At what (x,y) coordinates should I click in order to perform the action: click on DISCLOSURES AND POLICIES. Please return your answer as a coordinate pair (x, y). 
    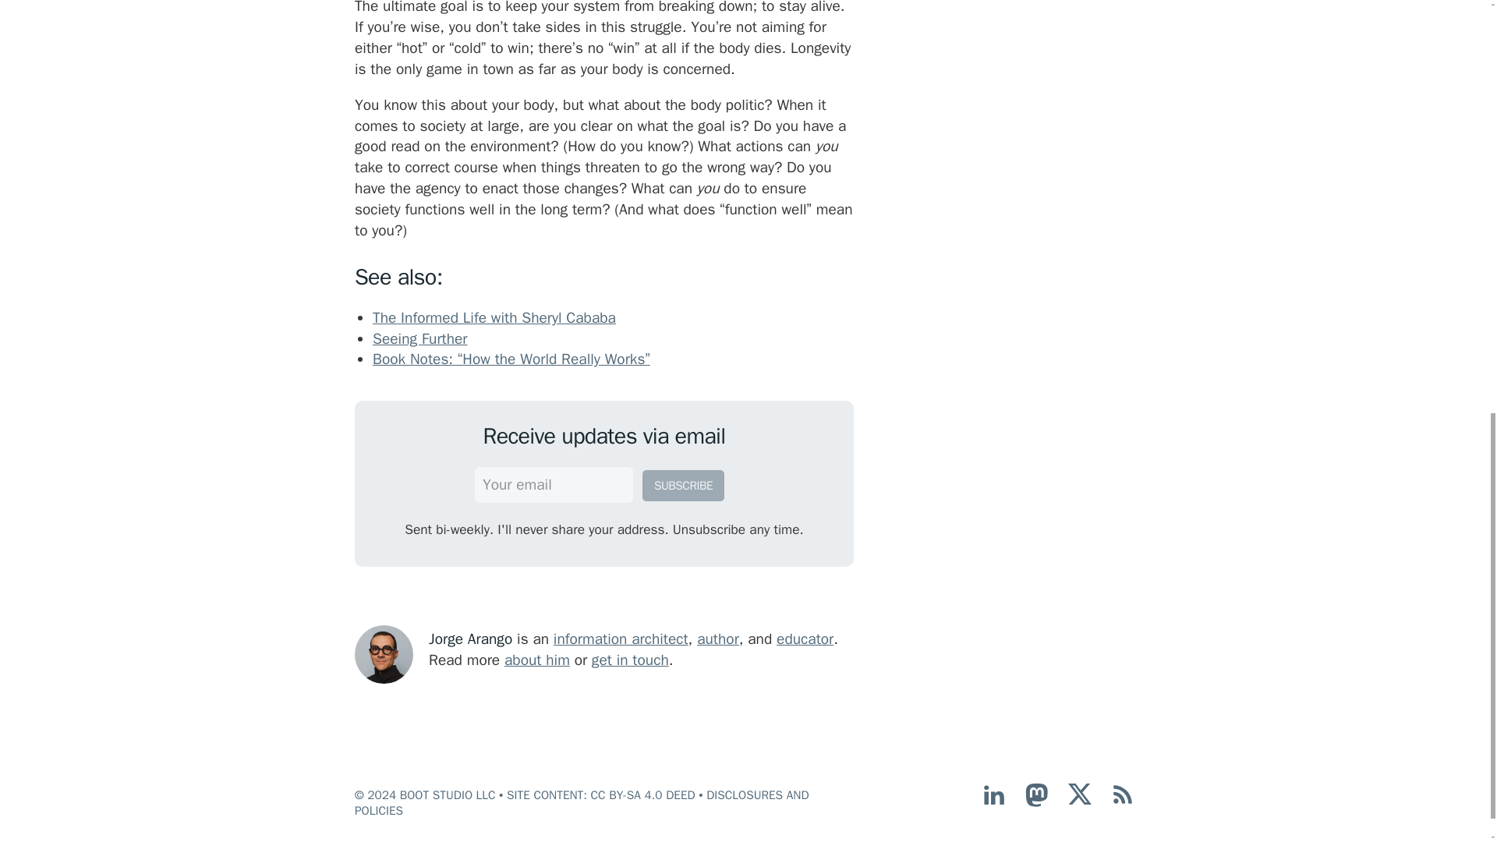
    Looking at the image, I should click on (582, 802).